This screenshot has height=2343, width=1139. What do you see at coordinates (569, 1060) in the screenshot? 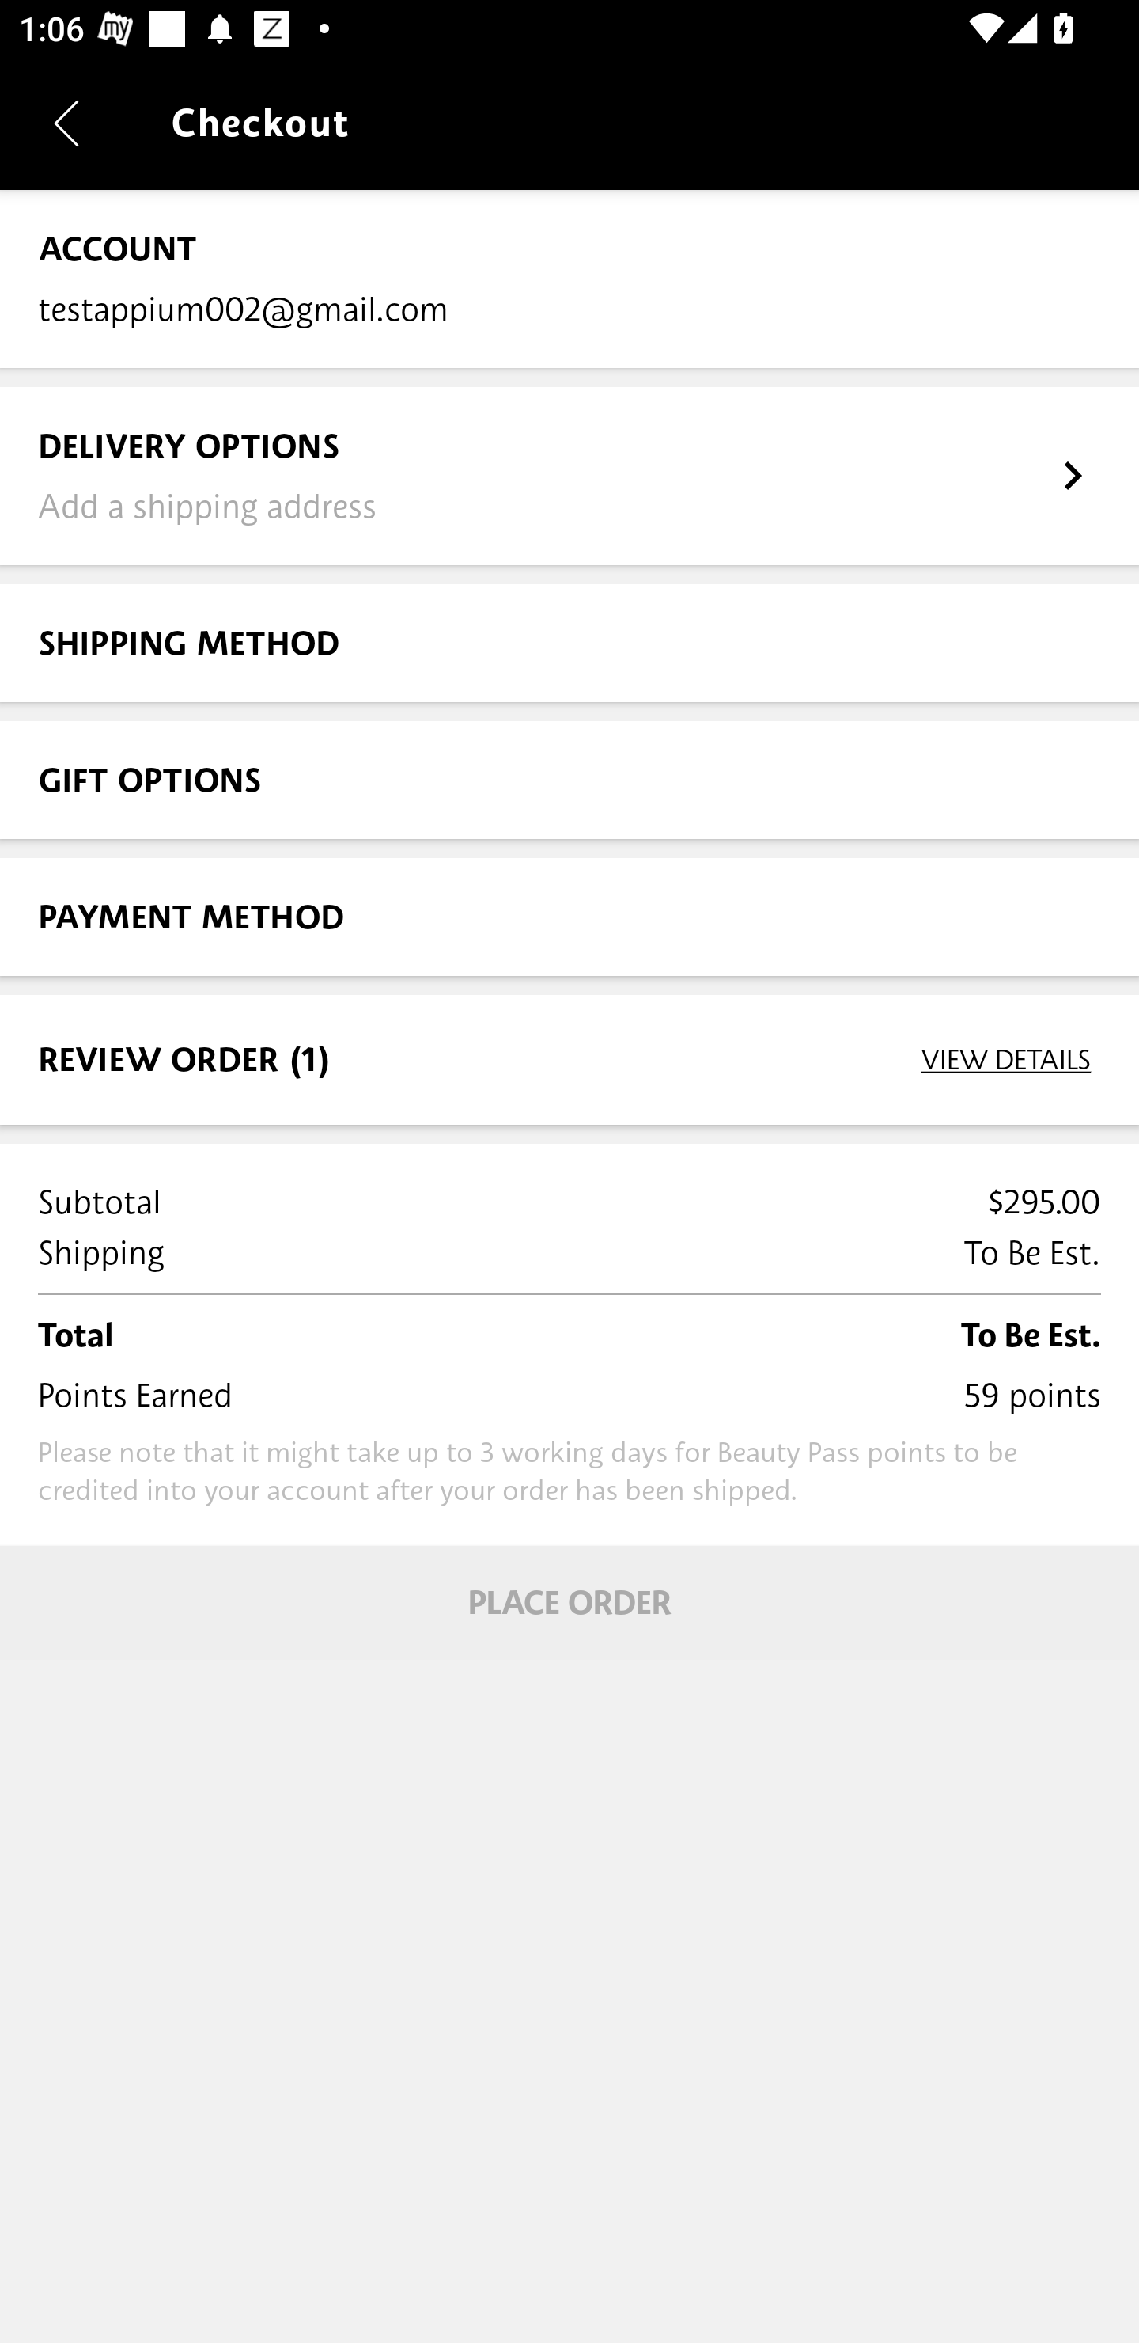
I see `REVIEW ORDER (1) VIEW DETAILS` at bounding box center [569, 1060].